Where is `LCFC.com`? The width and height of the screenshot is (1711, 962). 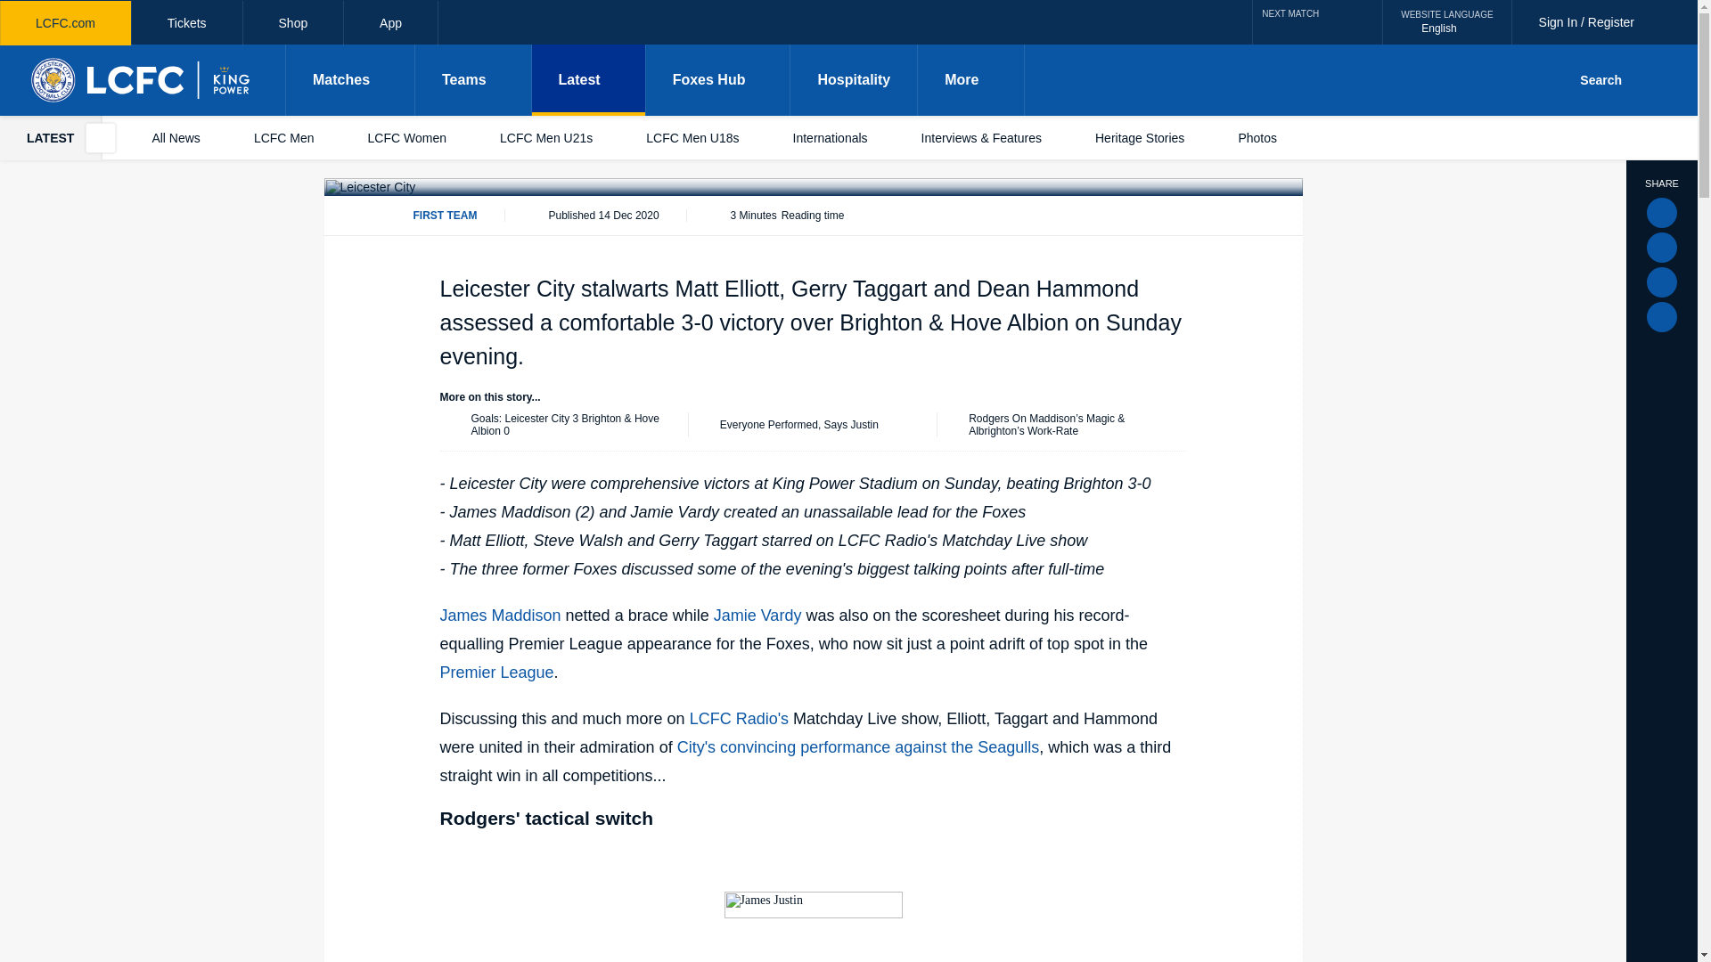
LCFC.com is located at coordinates (66, 23).